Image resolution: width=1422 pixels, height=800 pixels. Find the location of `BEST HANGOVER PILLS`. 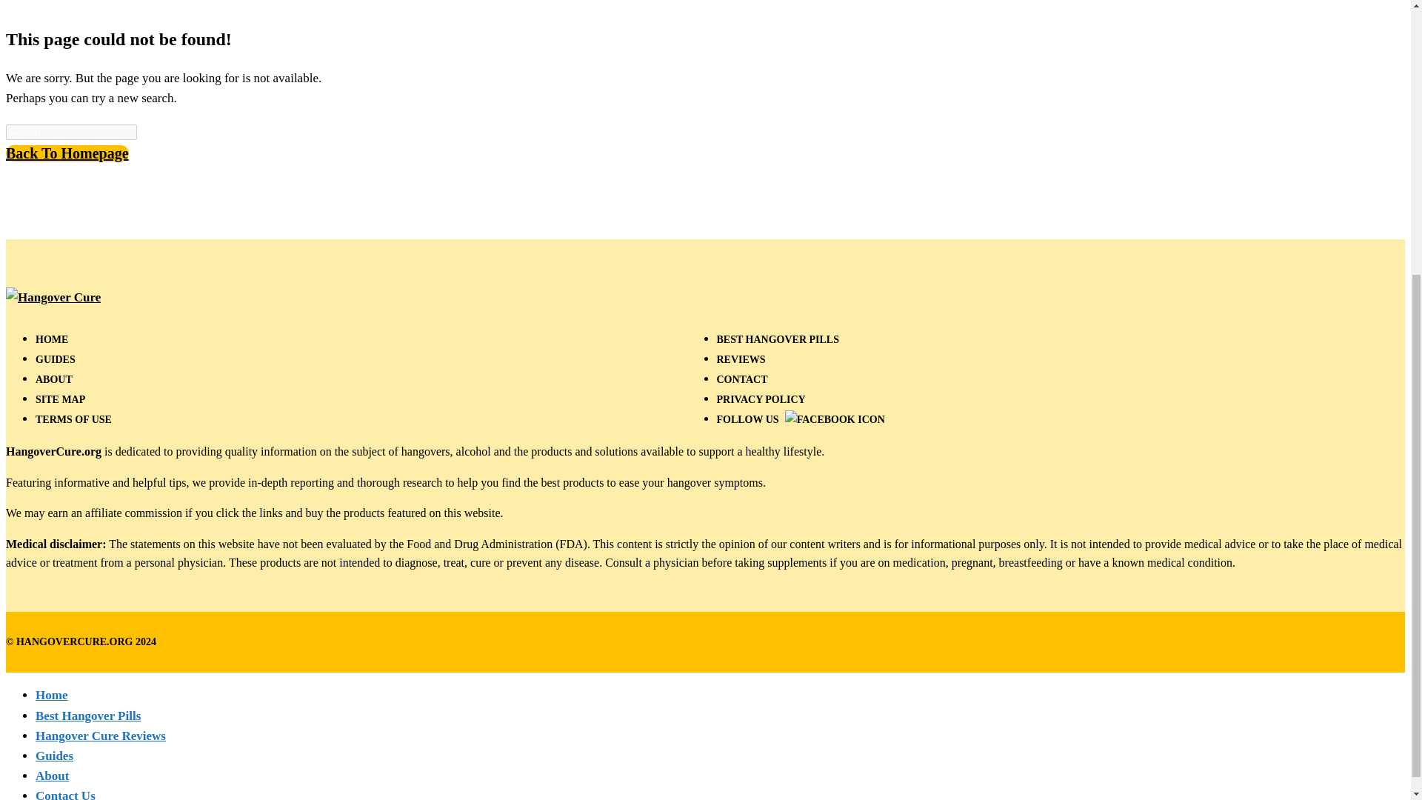

BEST HANGOVER PILLS is located at coordinates (778, 339).